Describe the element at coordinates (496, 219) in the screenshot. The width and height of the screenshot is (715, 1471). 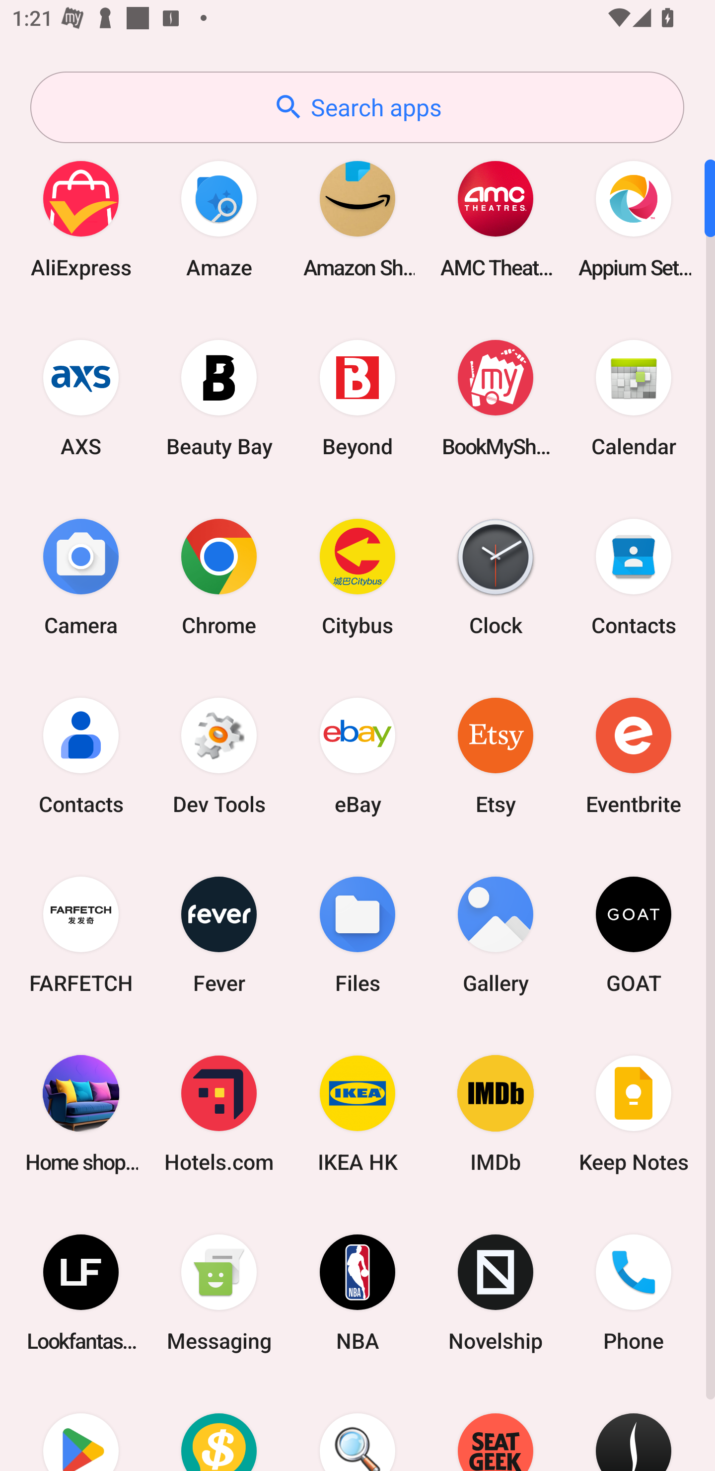
I see `AMC Theatres` at that location.